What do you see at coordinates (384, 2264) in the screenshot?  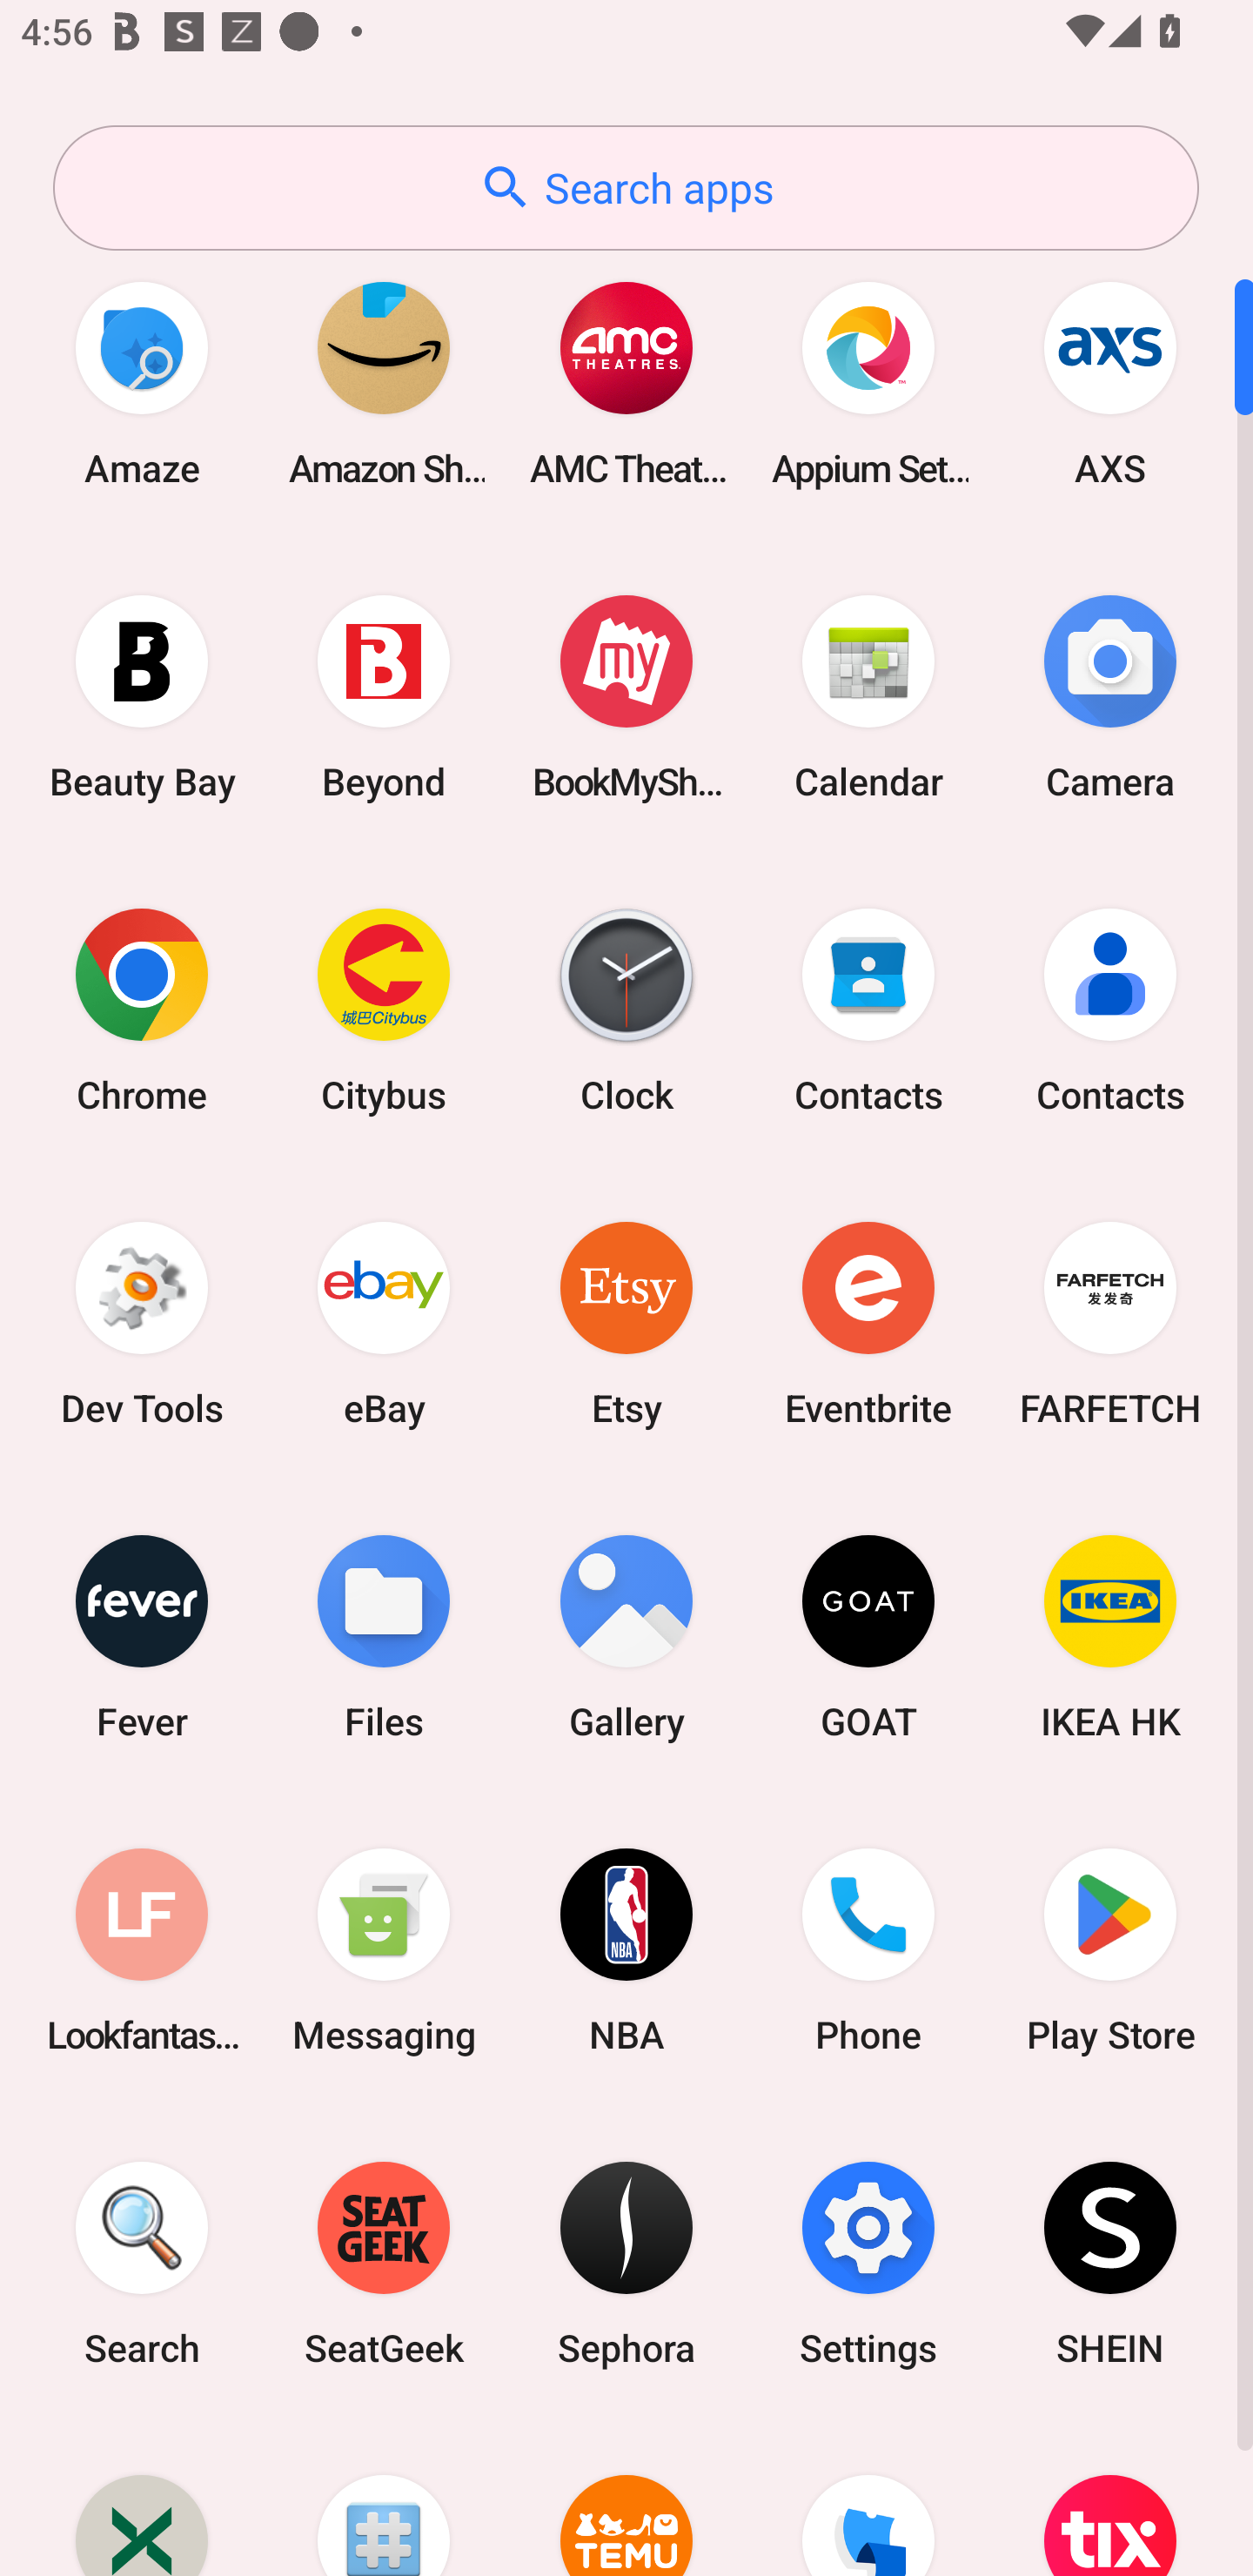 I see `SeatGeek` at bounding box center [384, 2264].